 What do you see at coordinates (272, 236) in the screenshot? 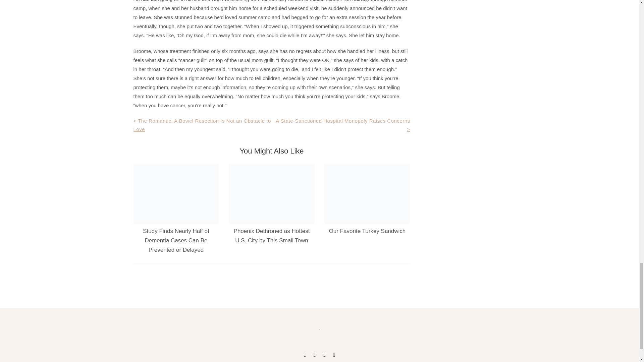
I see `Phoenix Dethroned as Hottest U.S. City by This Small Town` at bounding box center [272, 236].